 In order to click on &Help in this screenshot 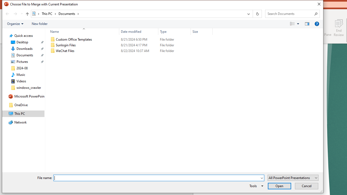, I will do `click(317, 24)`.